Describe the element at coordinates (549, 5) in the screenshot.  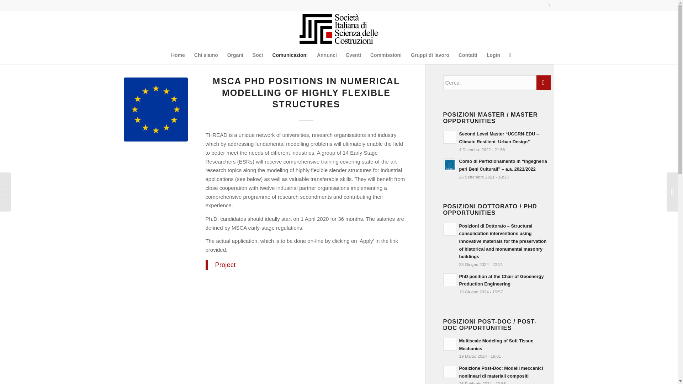
I see `Mail` at that location.